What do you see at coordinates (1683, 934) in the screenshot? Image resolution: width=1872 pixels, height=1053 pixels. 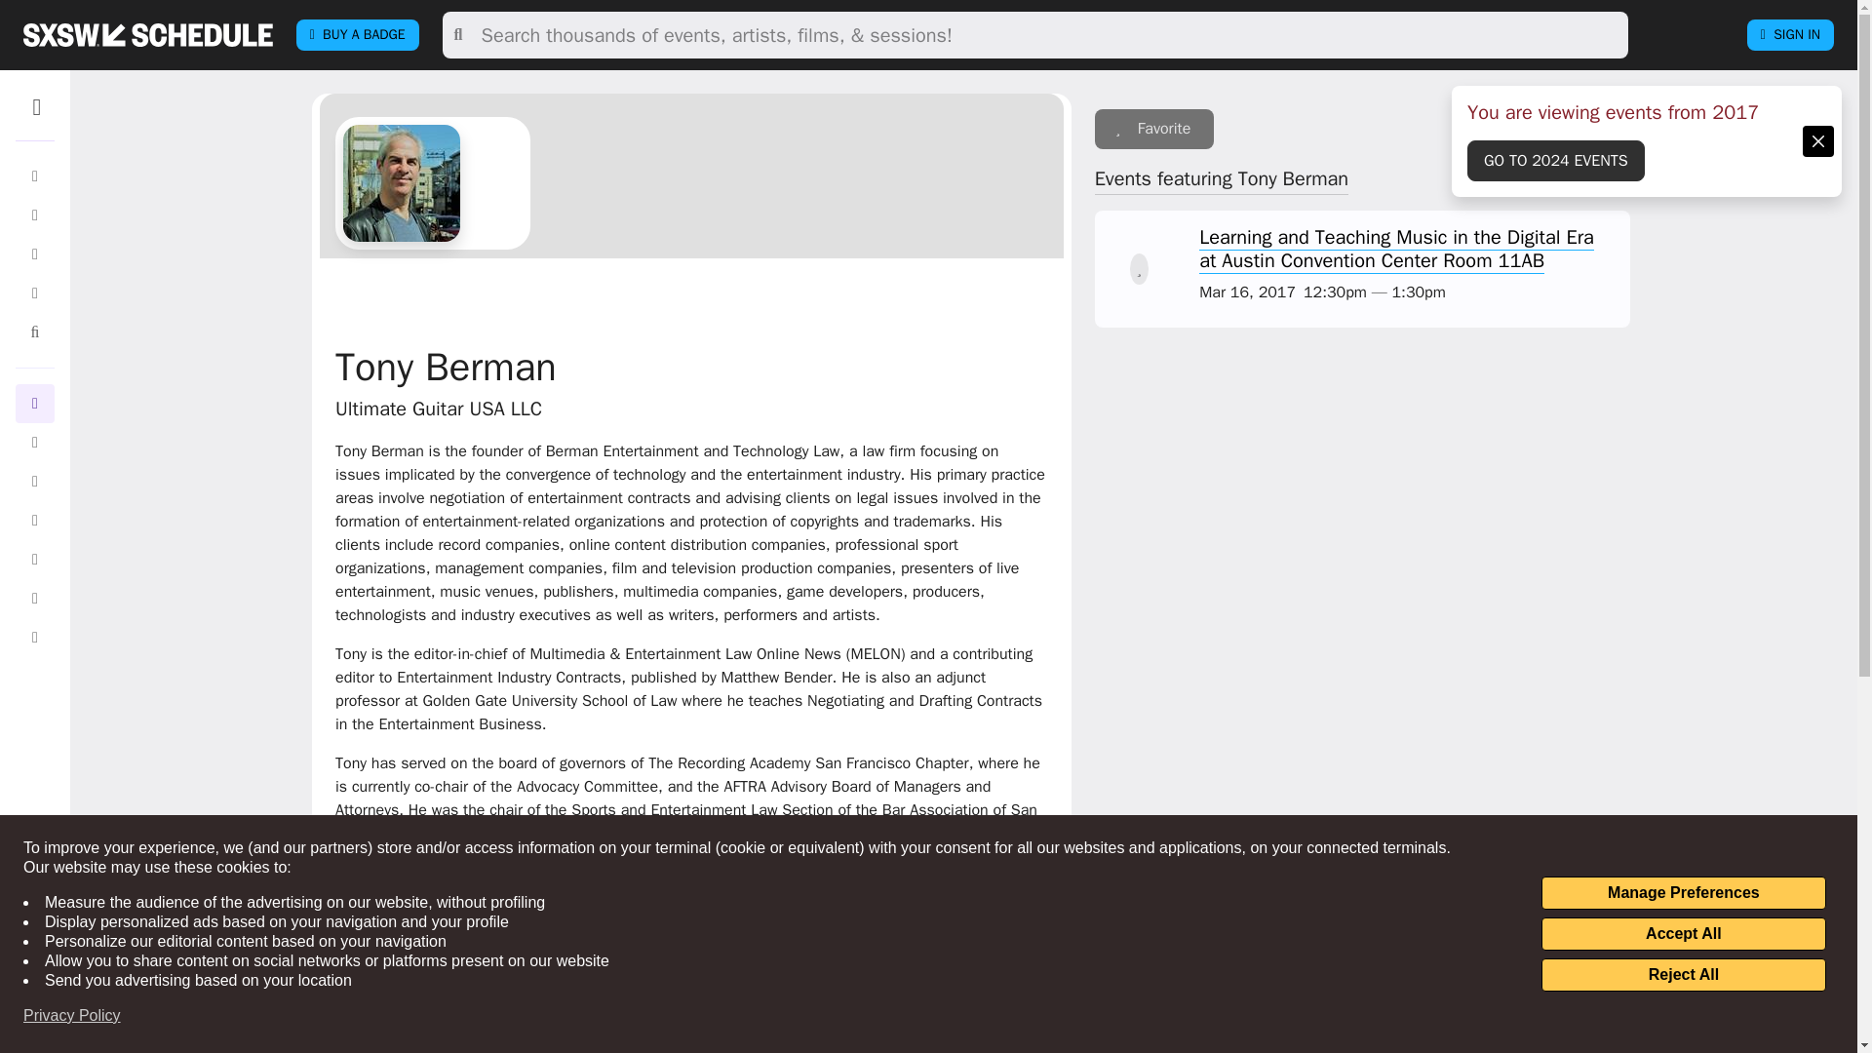 I see `Accept All` at bounding box center [1683, 934].